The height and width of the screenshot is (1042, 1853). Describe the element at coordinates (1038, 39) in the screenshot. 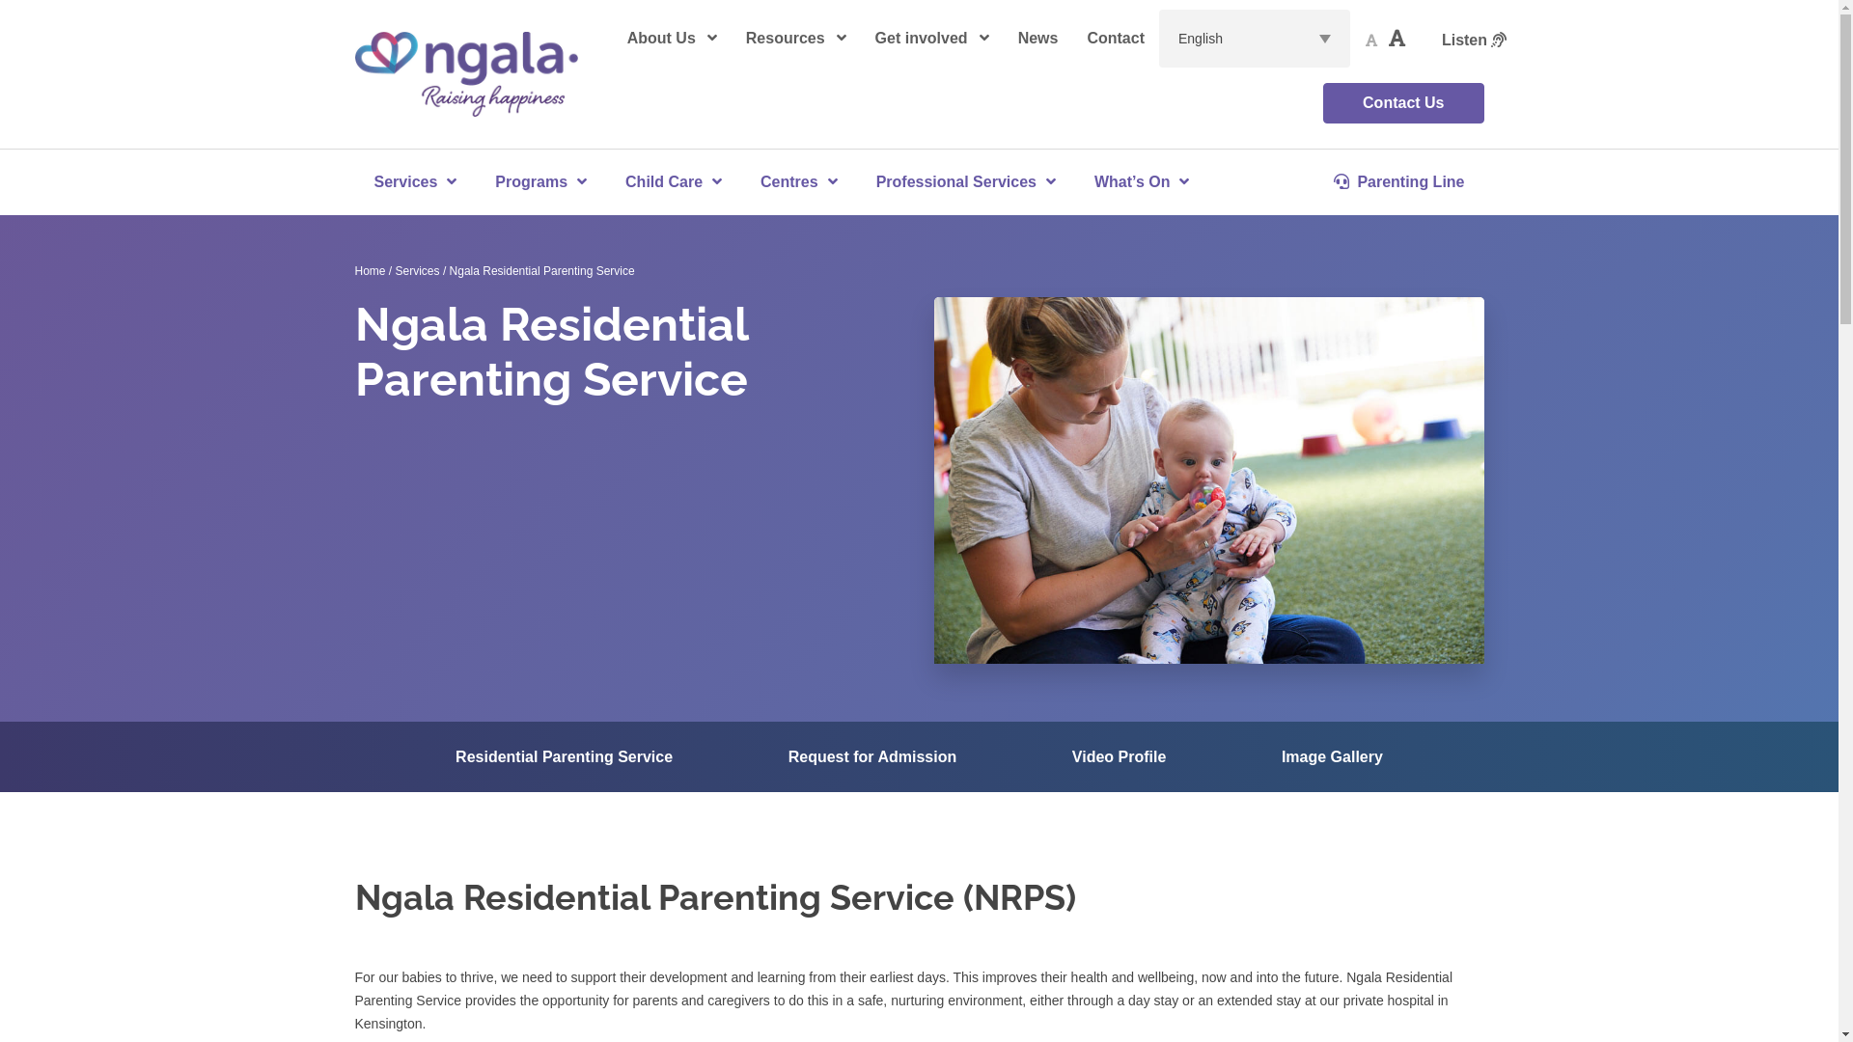

I see `News` at that location.